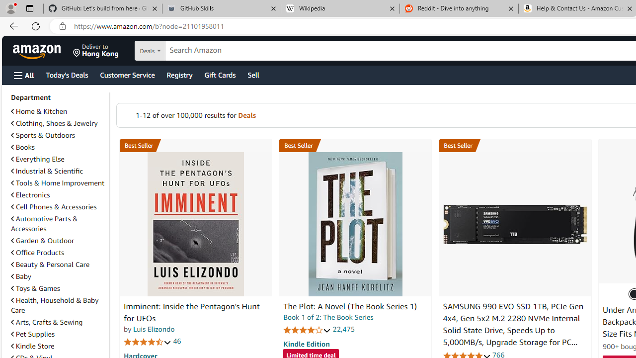 Image resolution: width=636 pixels, height=358 pixels. Describe the element at coordinates (148, 341) in the screenshot. I see `4.7 out of 5 stars` at that location.